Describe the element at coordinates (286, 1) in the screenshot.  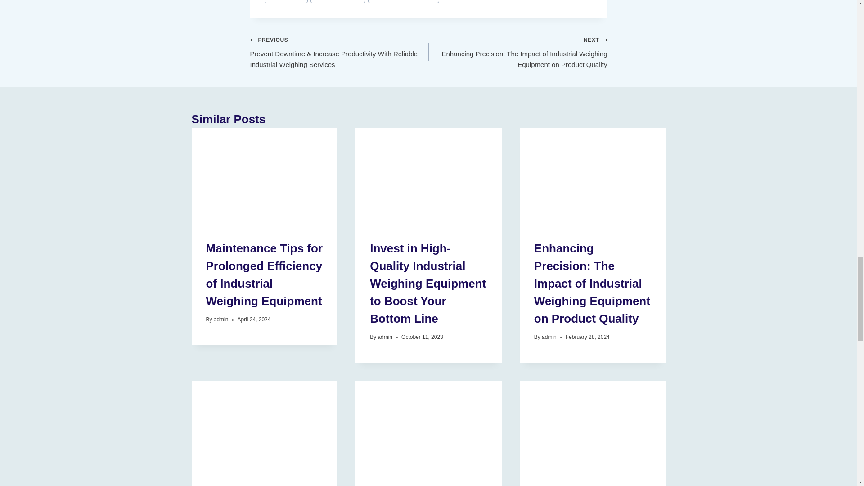
I see `balance scale` at that location.